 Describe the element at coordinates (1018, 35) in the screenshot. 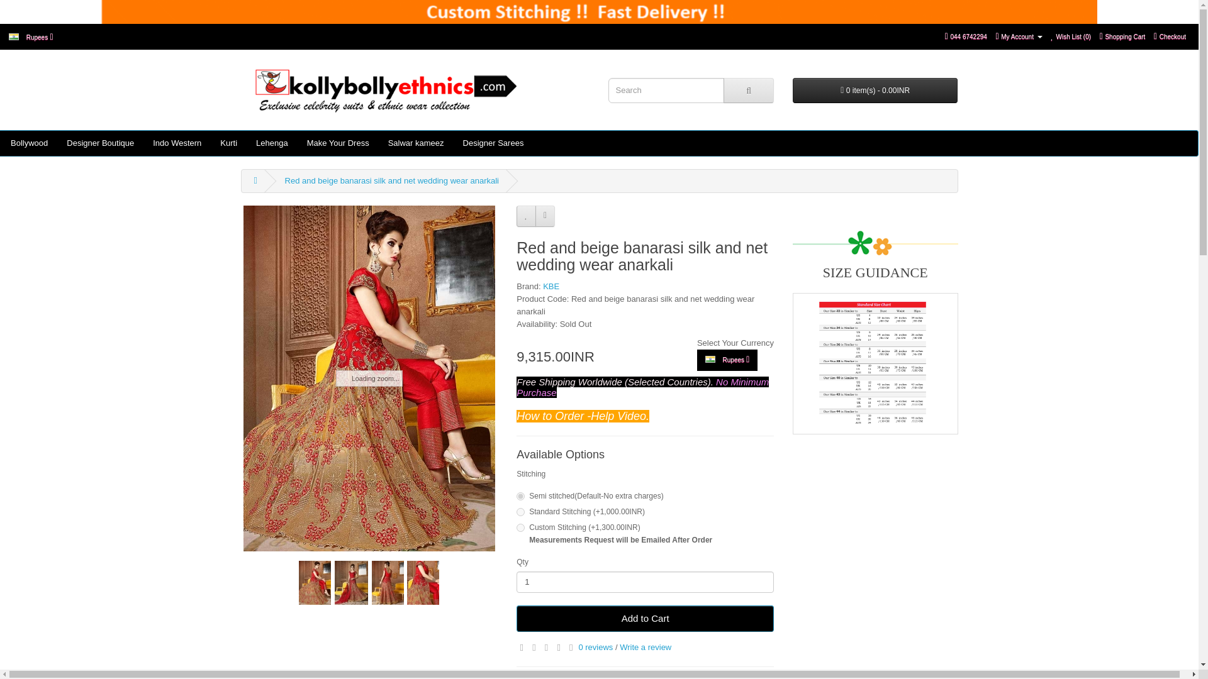

I see `My Account` at that location.